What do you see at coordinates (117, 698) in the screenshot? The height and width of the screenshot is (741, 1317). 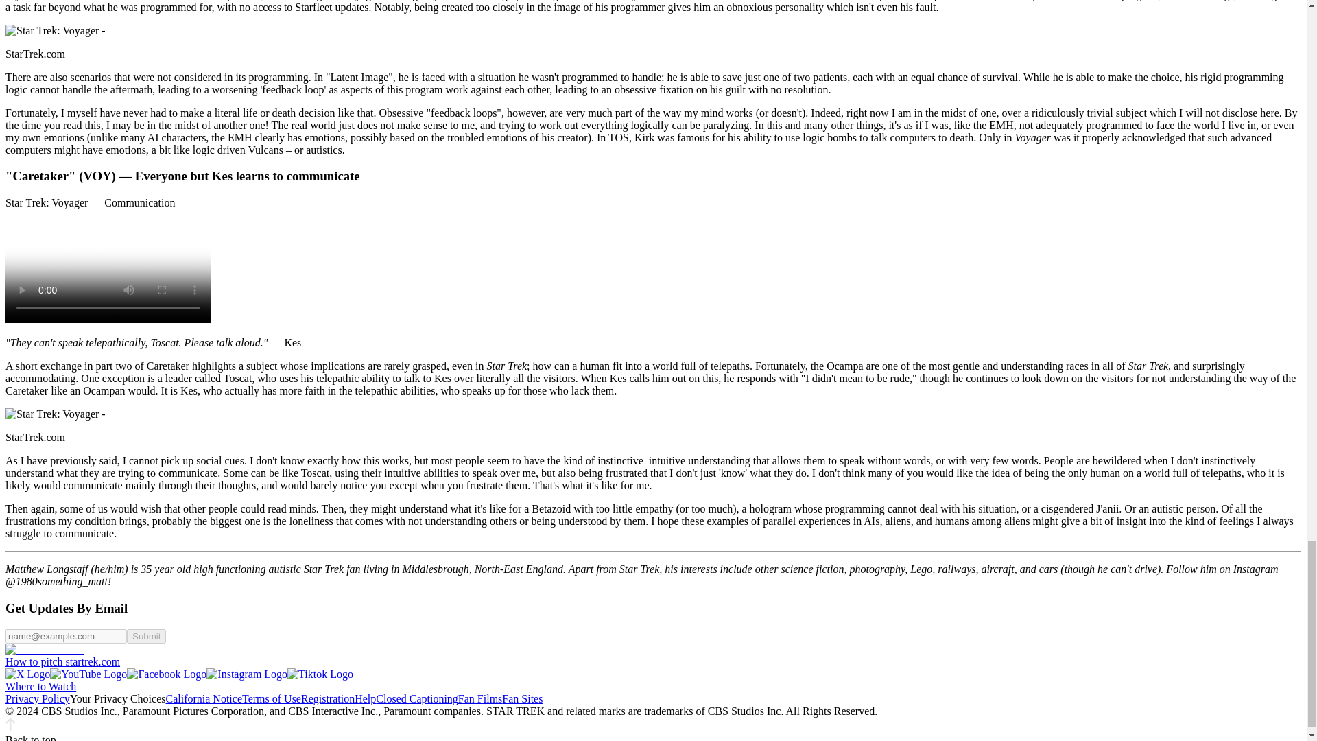 I see `Your Privacy Choices` at bounding box center [117, 698].